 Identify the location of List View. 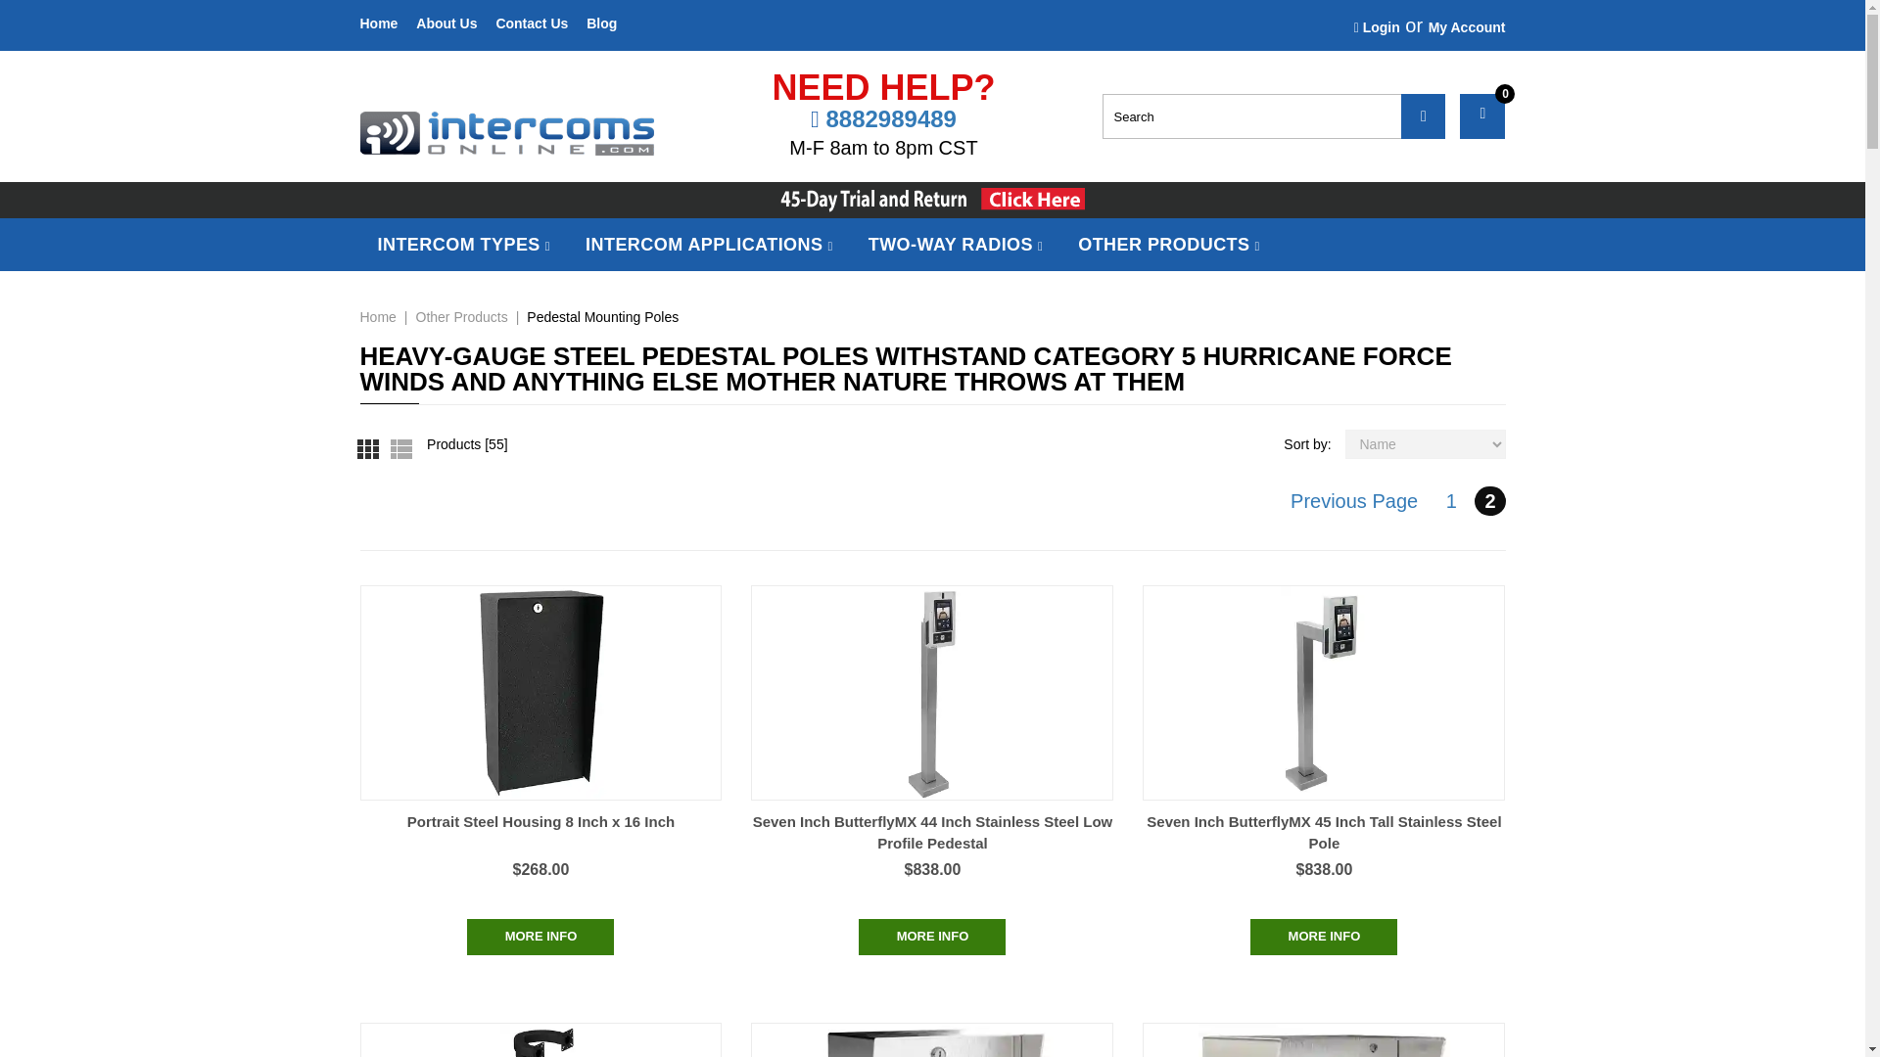
(398, 446).